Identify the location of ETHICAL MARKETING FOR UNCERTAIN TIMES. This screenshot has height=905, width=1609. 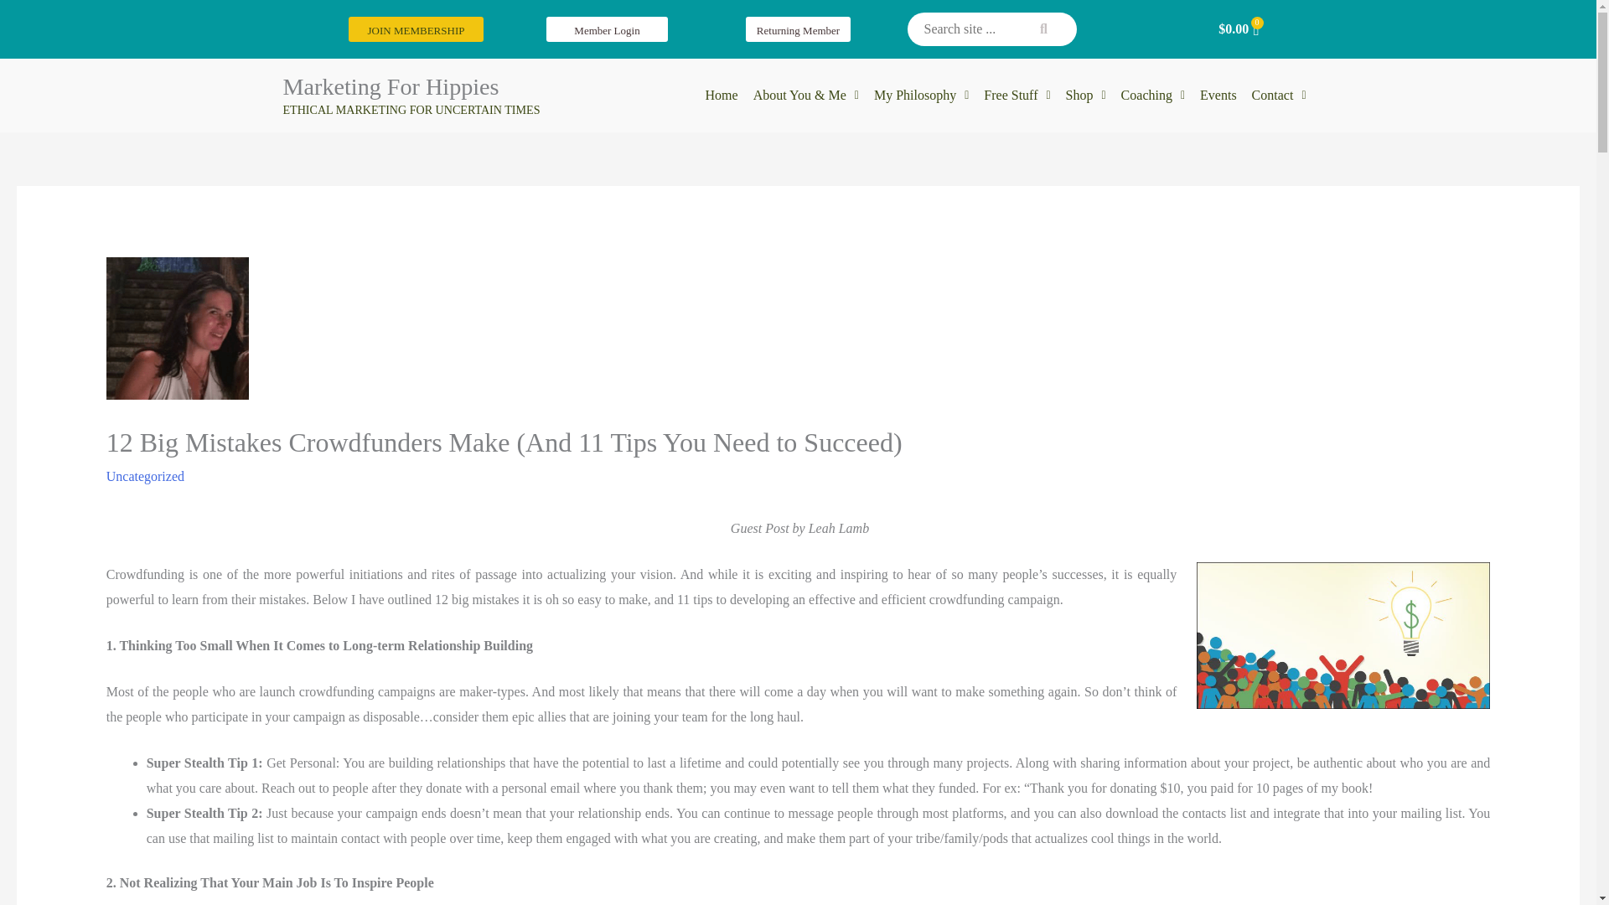
(411, 110).